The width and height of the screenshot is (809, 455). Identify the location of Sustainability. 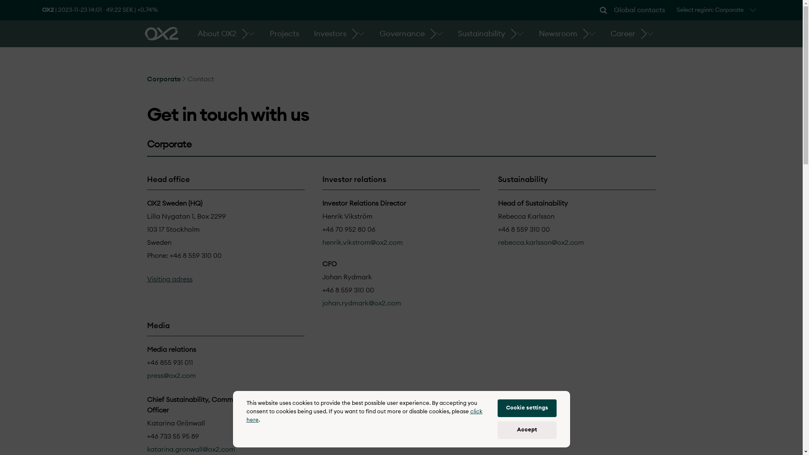
(482, 34).